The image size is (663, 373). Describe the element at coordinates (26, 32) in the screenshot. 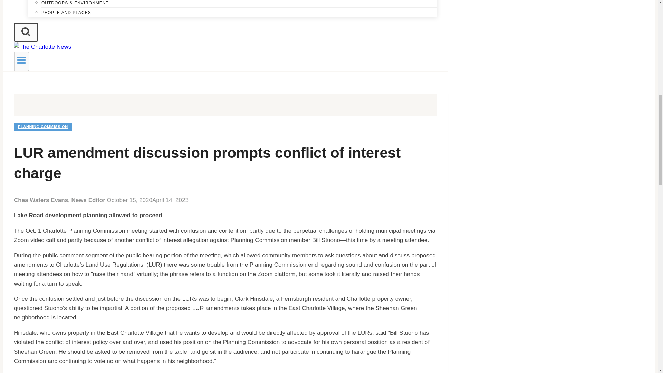

I see `Search` at that location.